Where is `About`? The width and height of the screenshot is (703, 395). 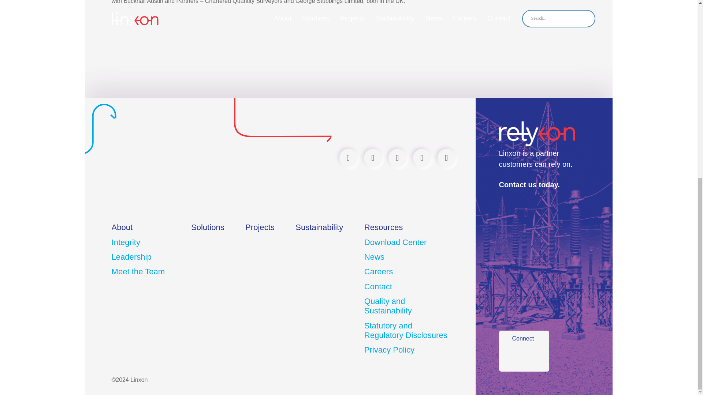 About is located at coordinates (122, 228).